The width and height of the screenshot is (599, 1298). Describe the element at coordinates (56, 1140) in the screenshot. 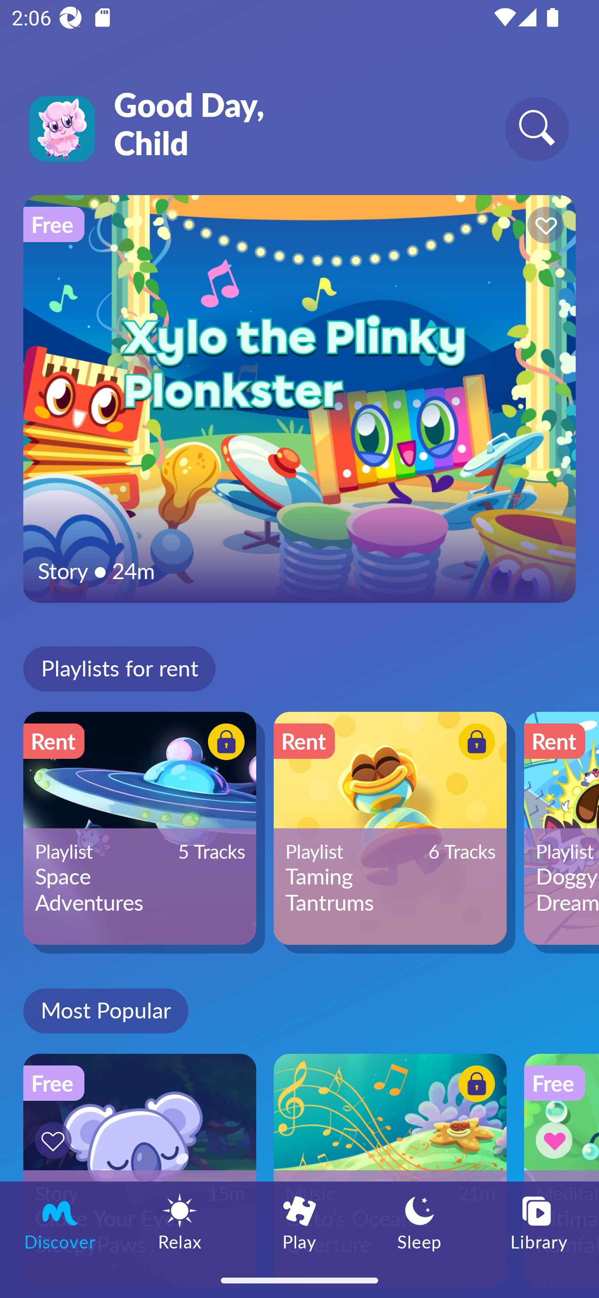

I see `Button` at that location.